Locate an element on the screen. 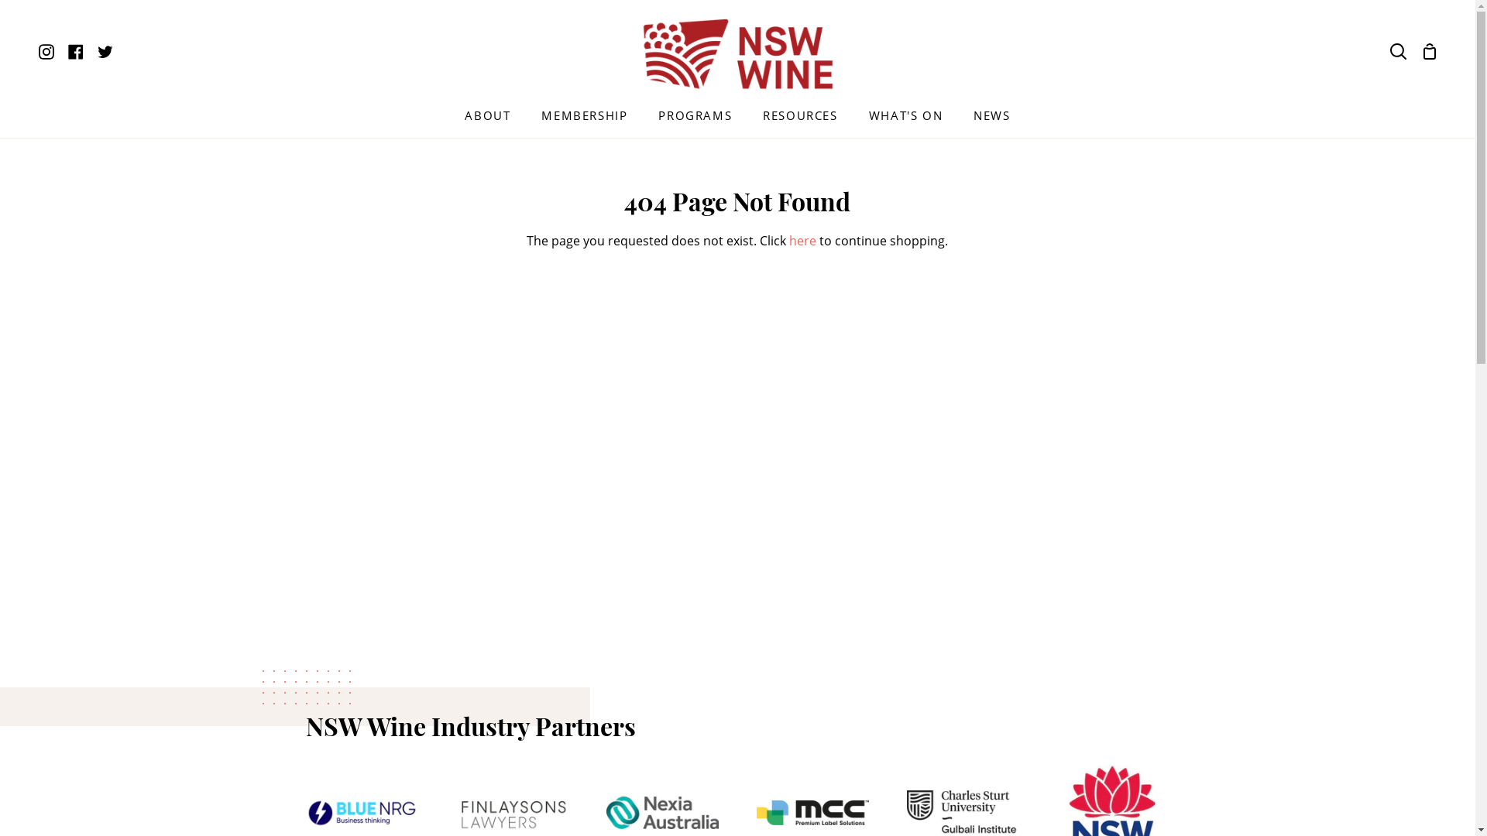 The image size is (1487, 836). MEMBERSHIP is located at coordinates (584, 120).